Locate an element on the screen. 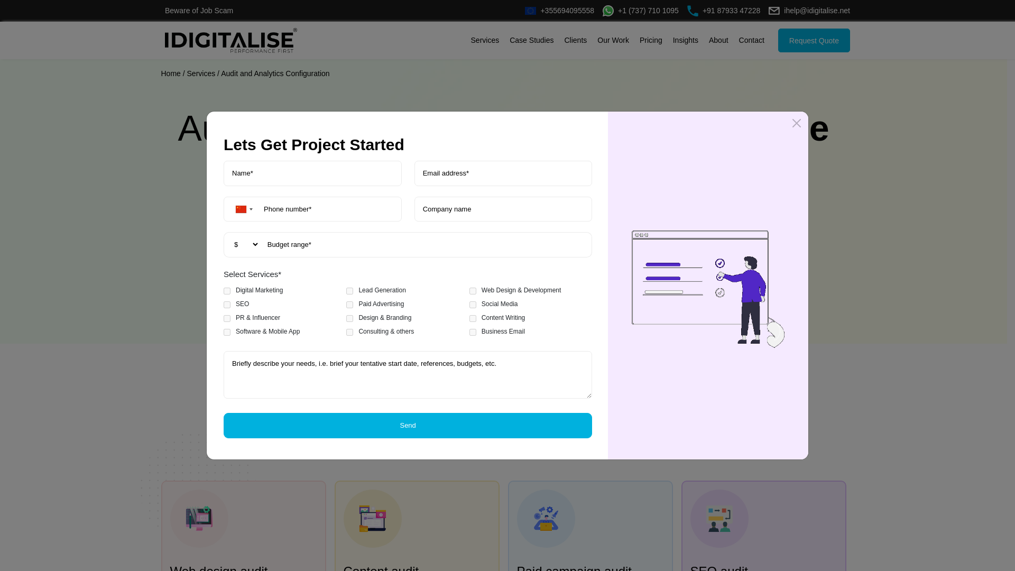 Image resolution: width=1015 pixels, height=571 pixels. Content Writing is located at coordinates (473, 318).